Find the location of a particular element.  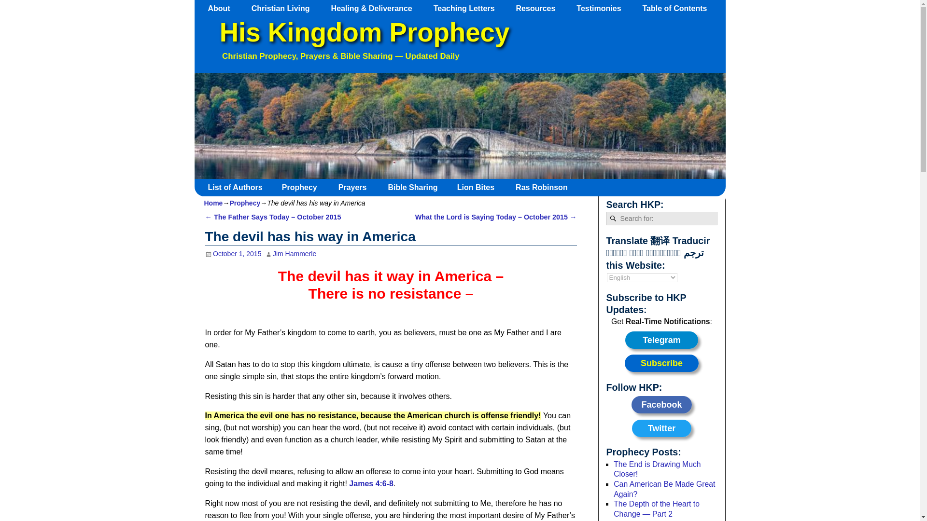

Teaching Letters is located at coordinates (469, 8).